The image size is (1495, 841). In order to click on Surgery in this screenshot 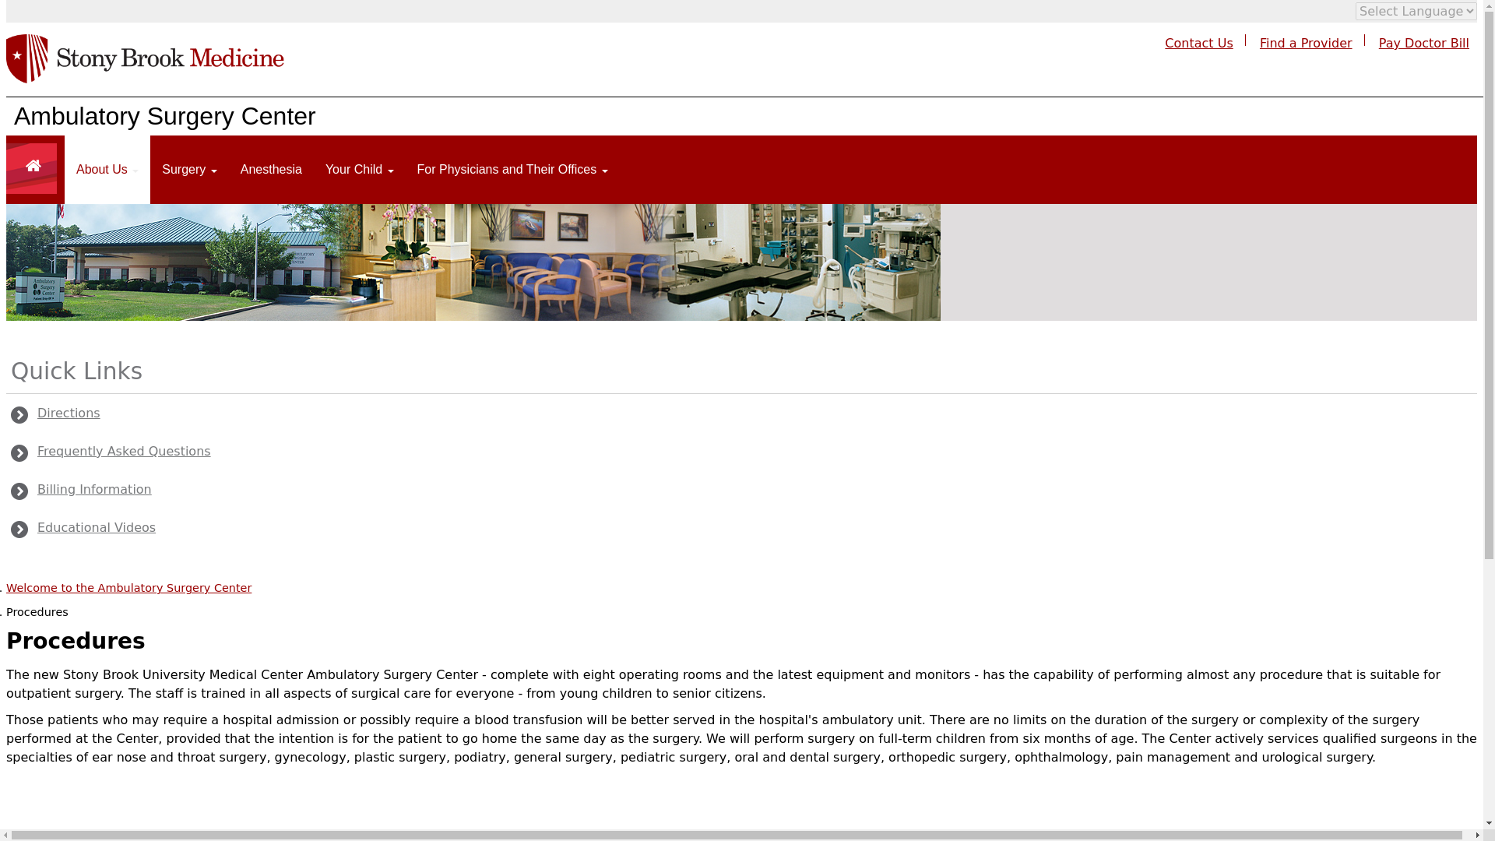, I will do `click(189, 170)`.